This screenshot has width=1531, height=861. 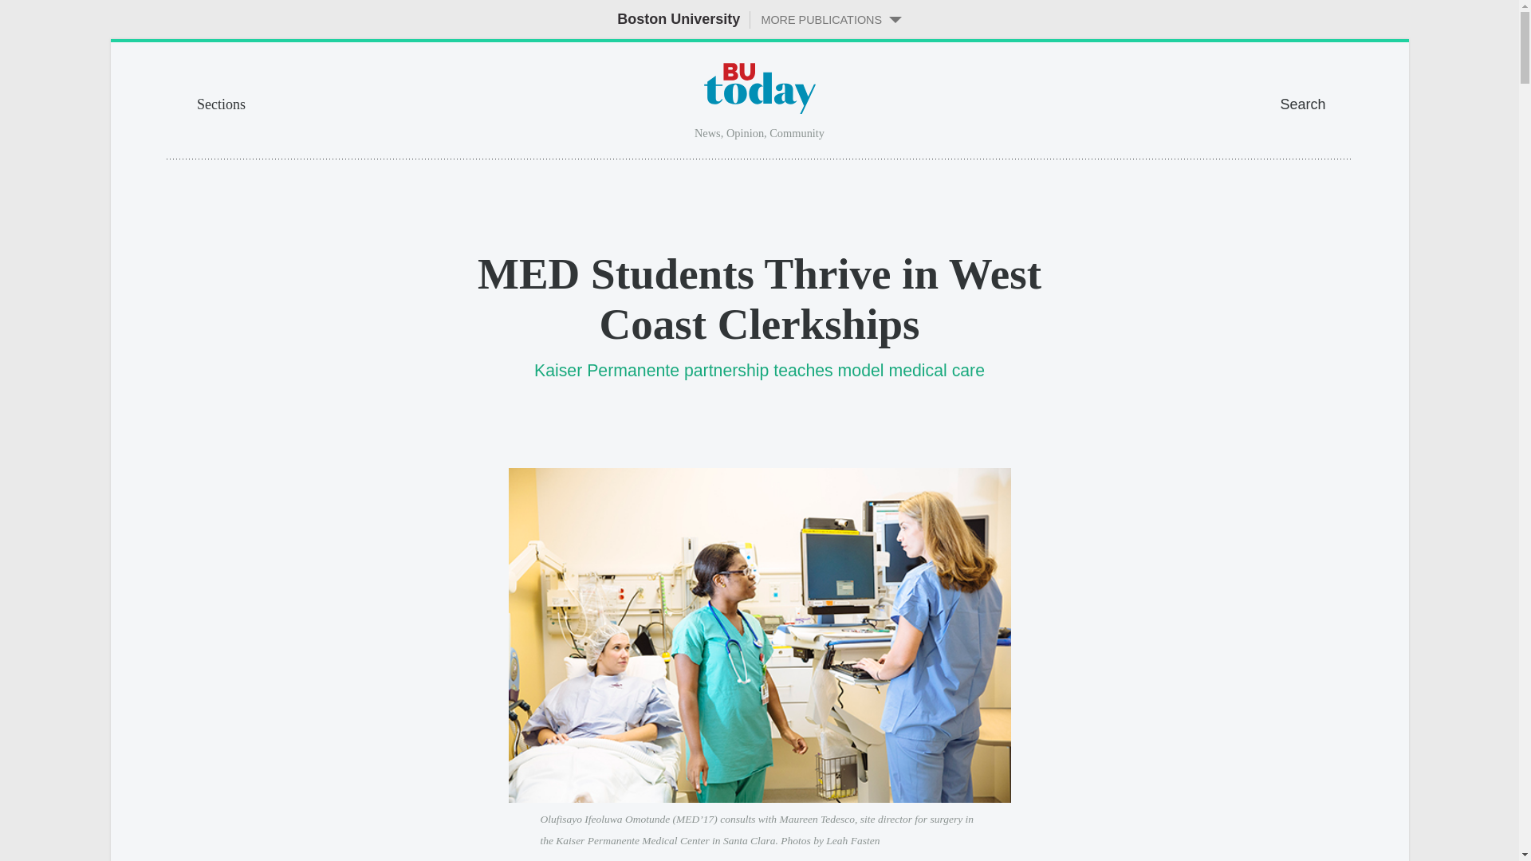 What do you see at coordinates (1316, 102) in the screenshot?
I see `Search` at bounding box center [1316, 102].